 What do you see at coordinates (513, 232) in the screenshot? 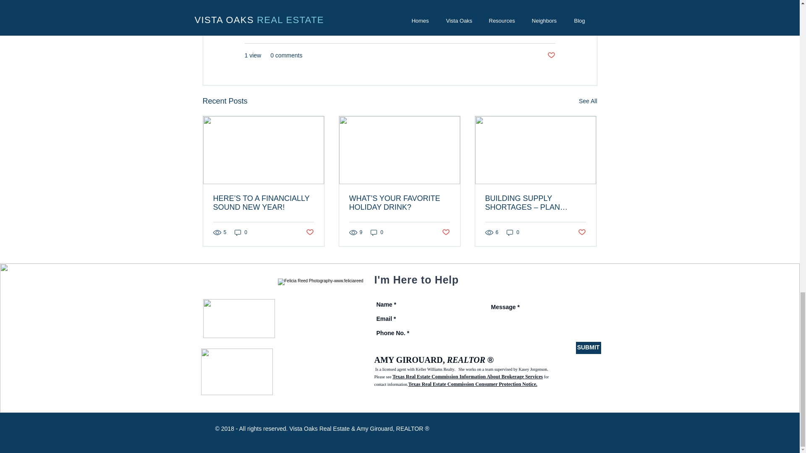
I see `0` at bounding box center [513, 232].